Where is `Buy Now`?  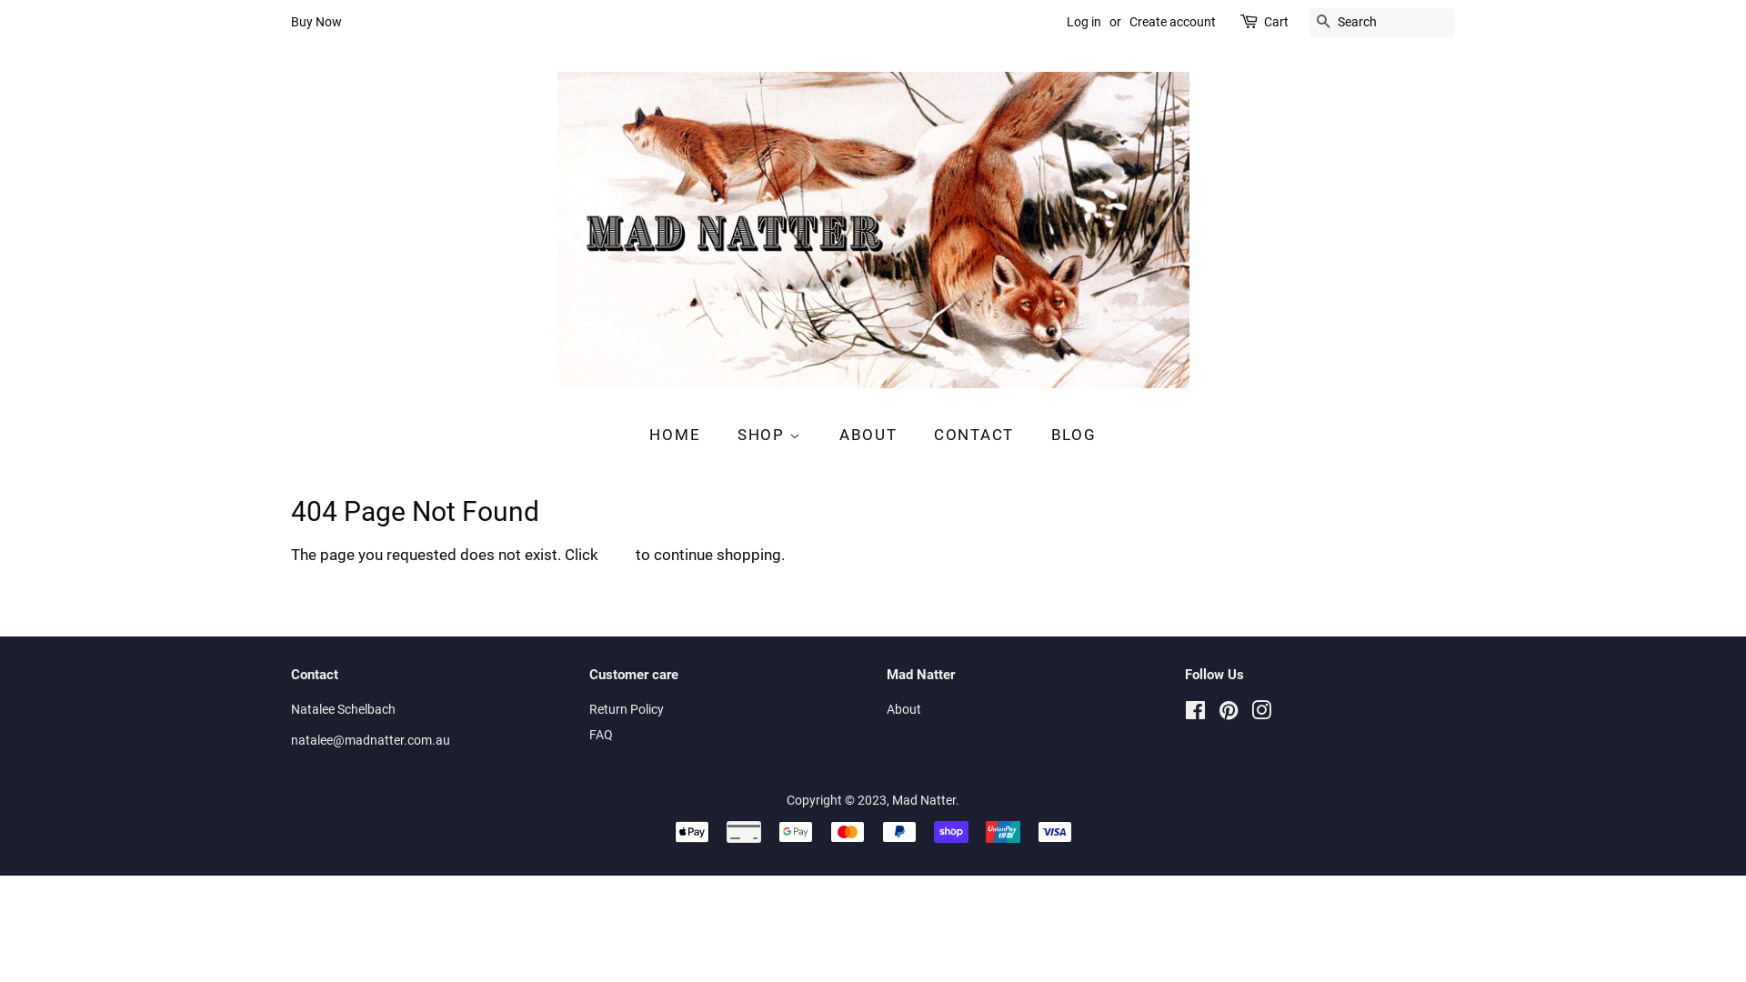 Buy Now is located at coordinates (316, 22).